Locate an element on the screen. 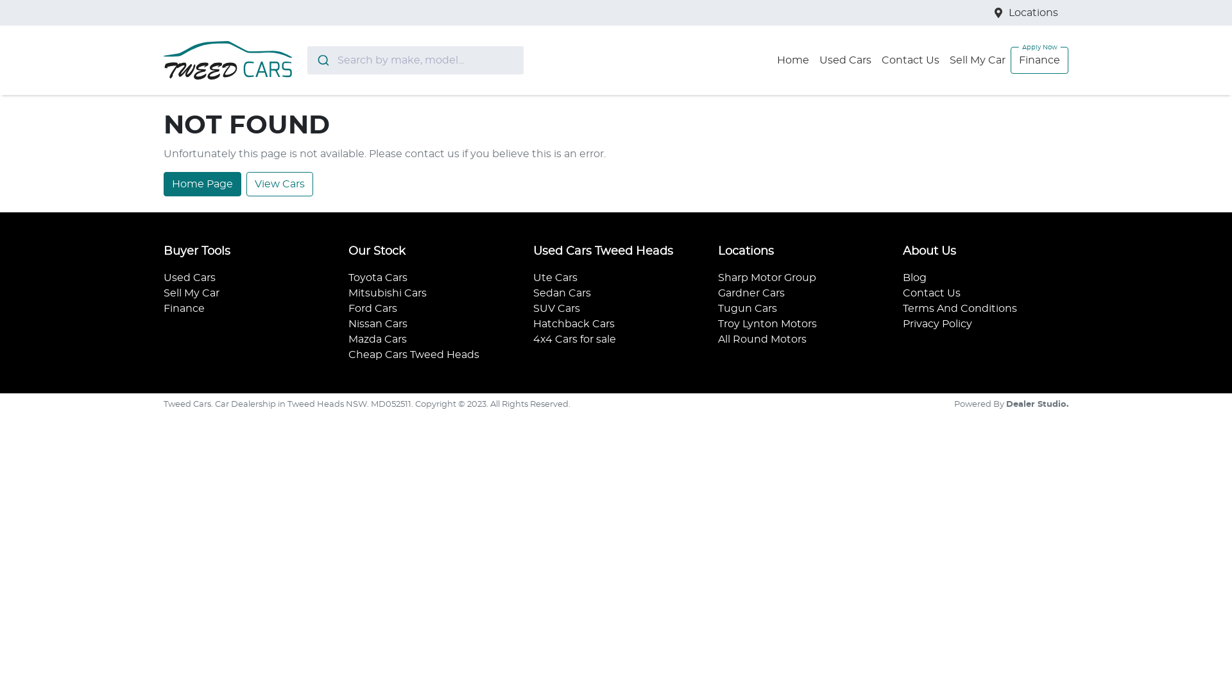 This screenshot has width=1232, height=693. All Round Motors is located at coordinates (762, 339).